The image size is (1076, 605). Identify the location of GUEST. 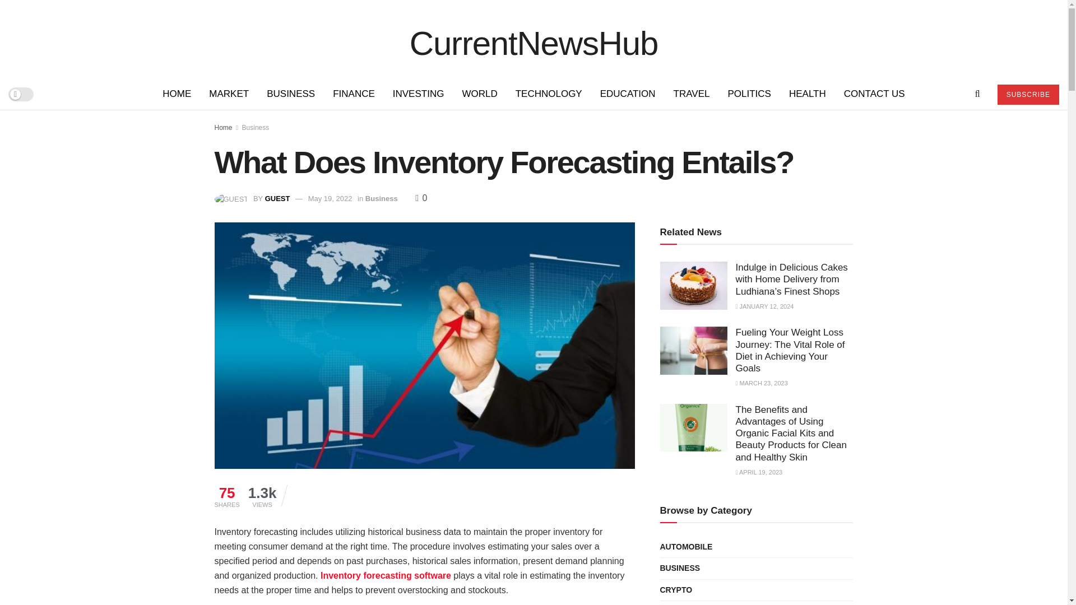
(277, 198).